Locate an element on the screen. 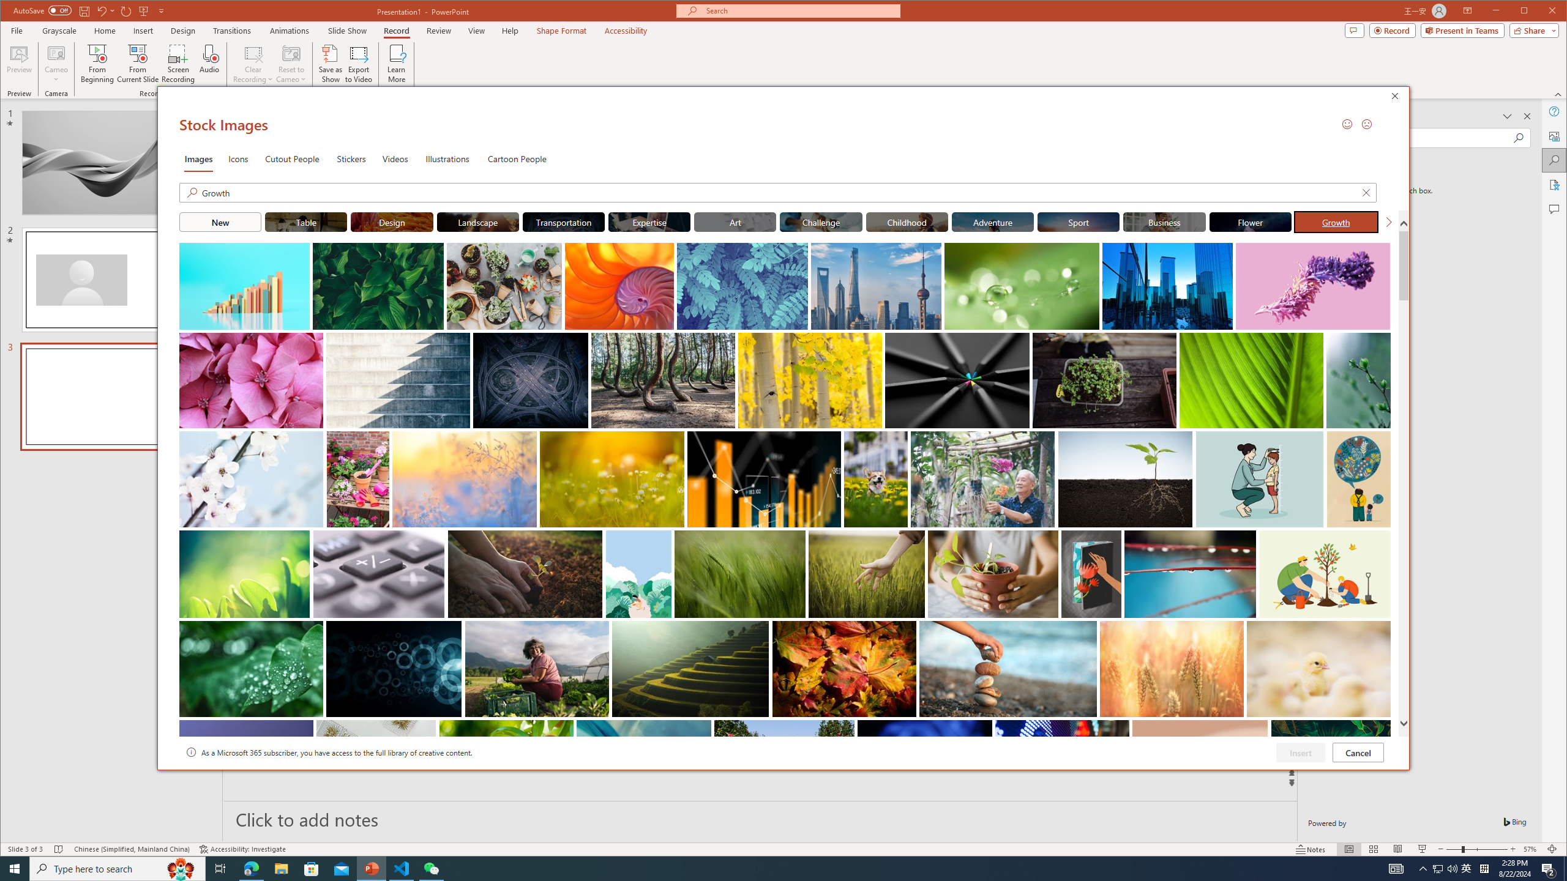  Save is located at coordinates (1484, 869).